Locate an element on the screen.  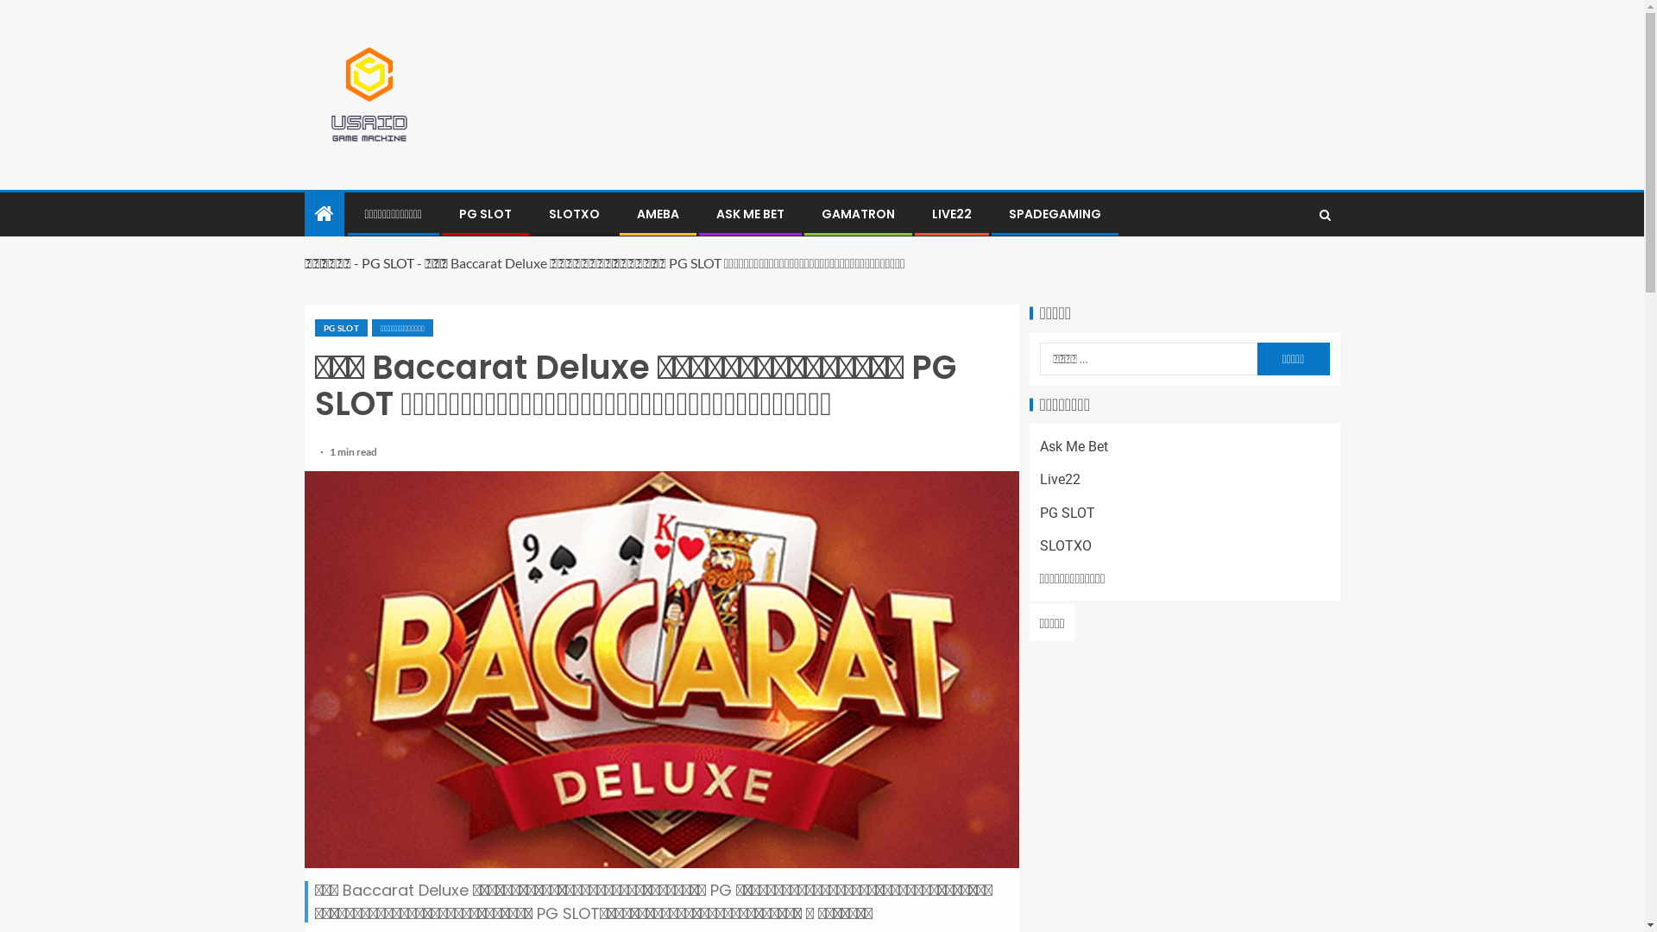
ASK ME BET is located at coordinates (751, 214).